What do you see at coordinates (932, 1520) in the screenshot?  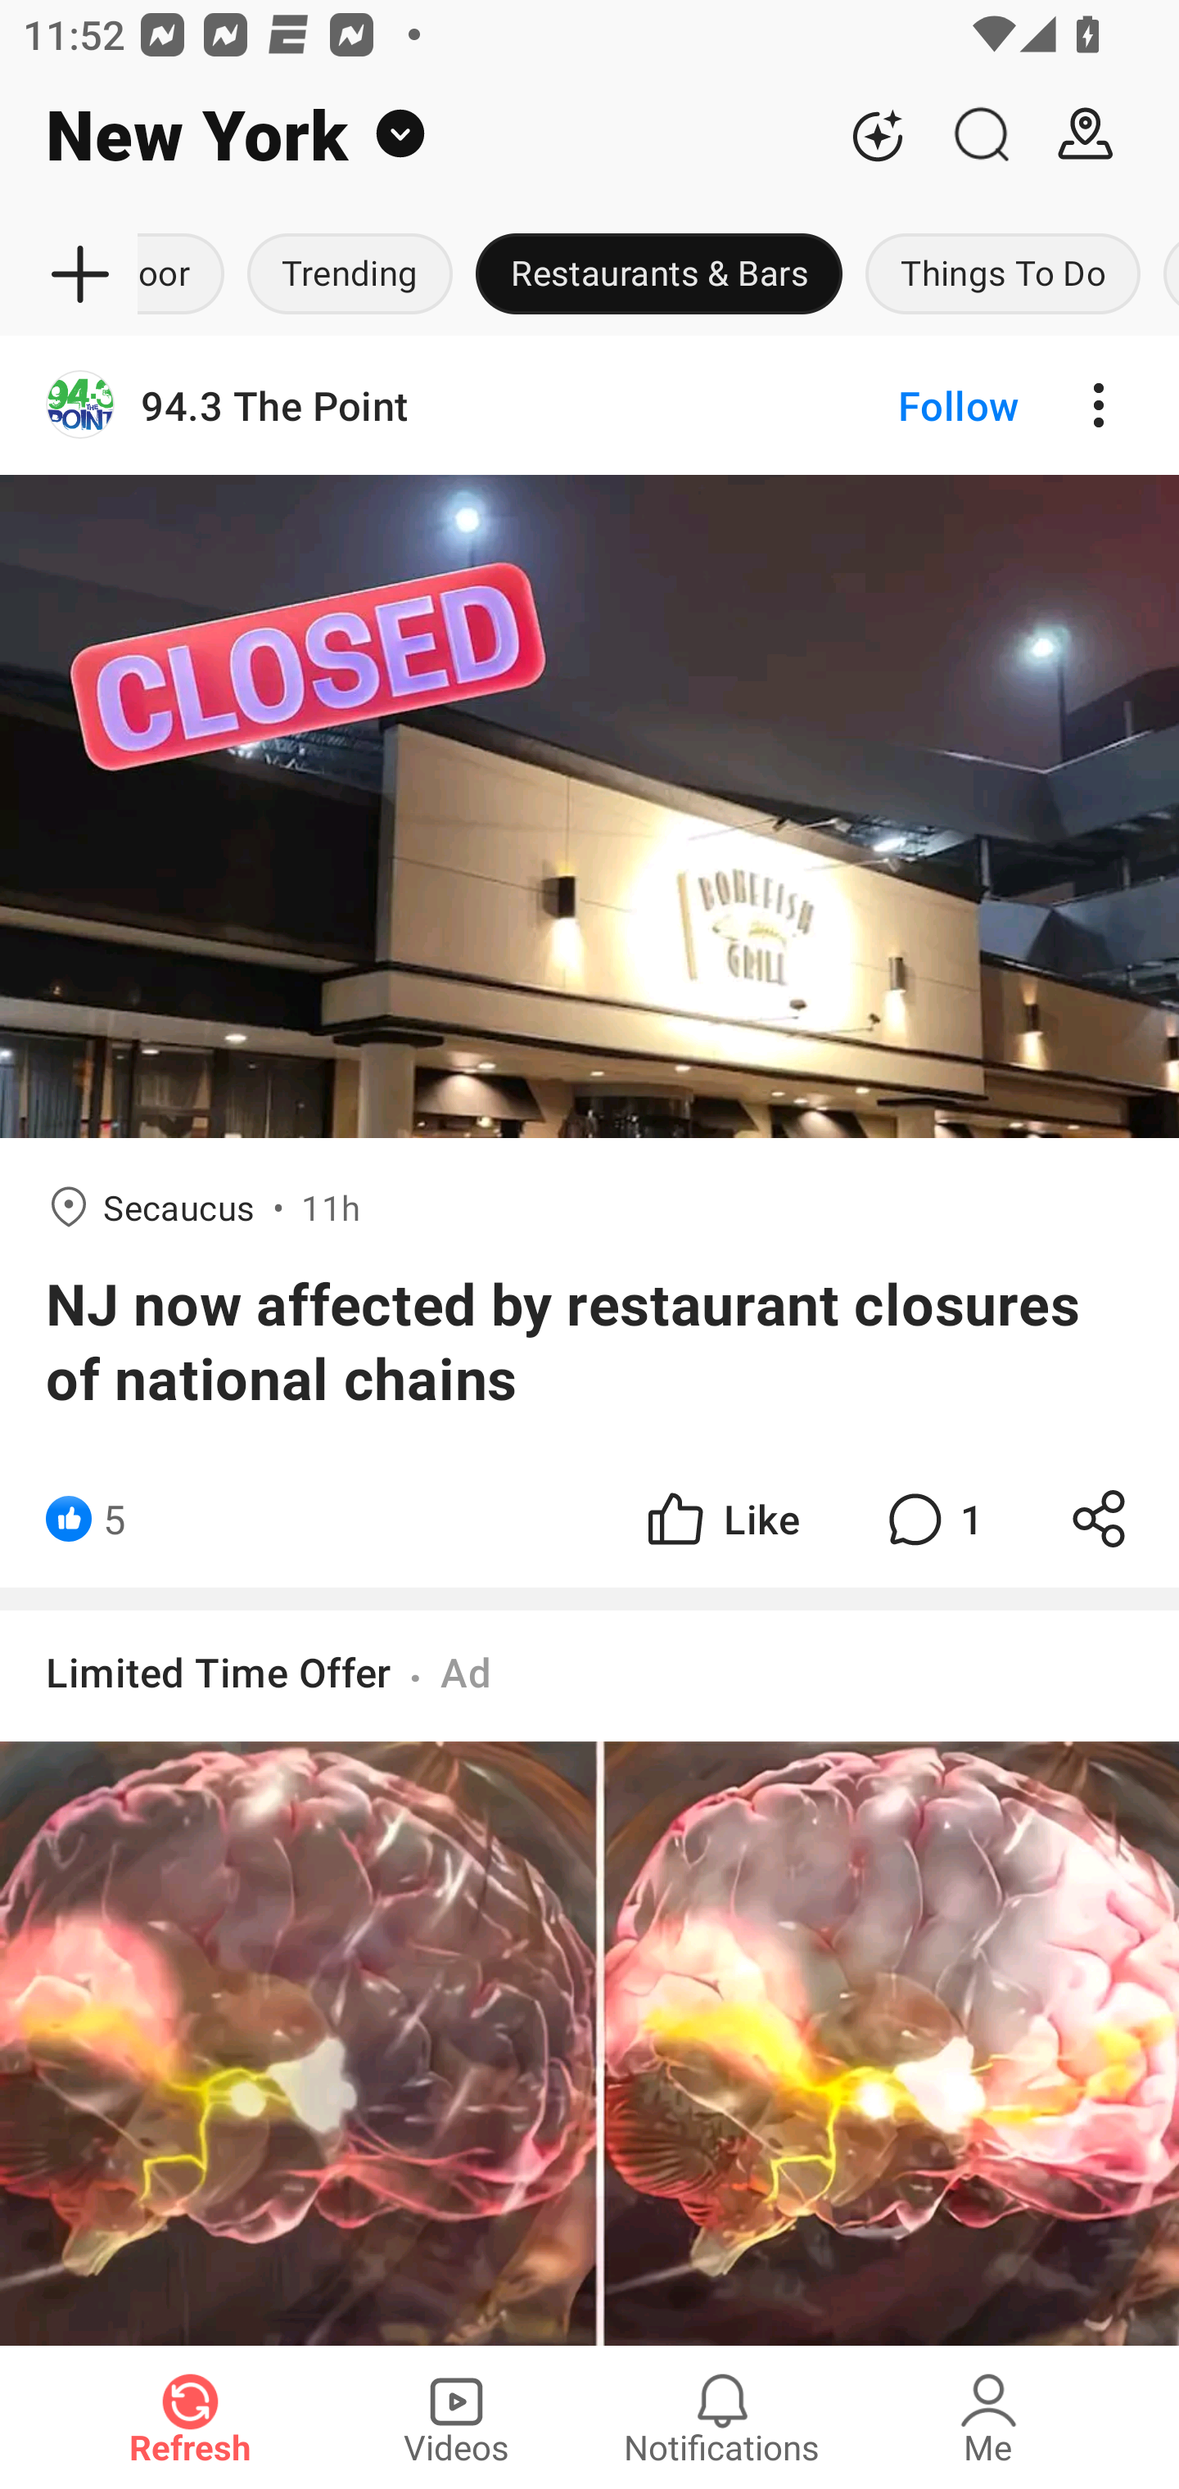 I see `1` at bounding box center [932, 1520].